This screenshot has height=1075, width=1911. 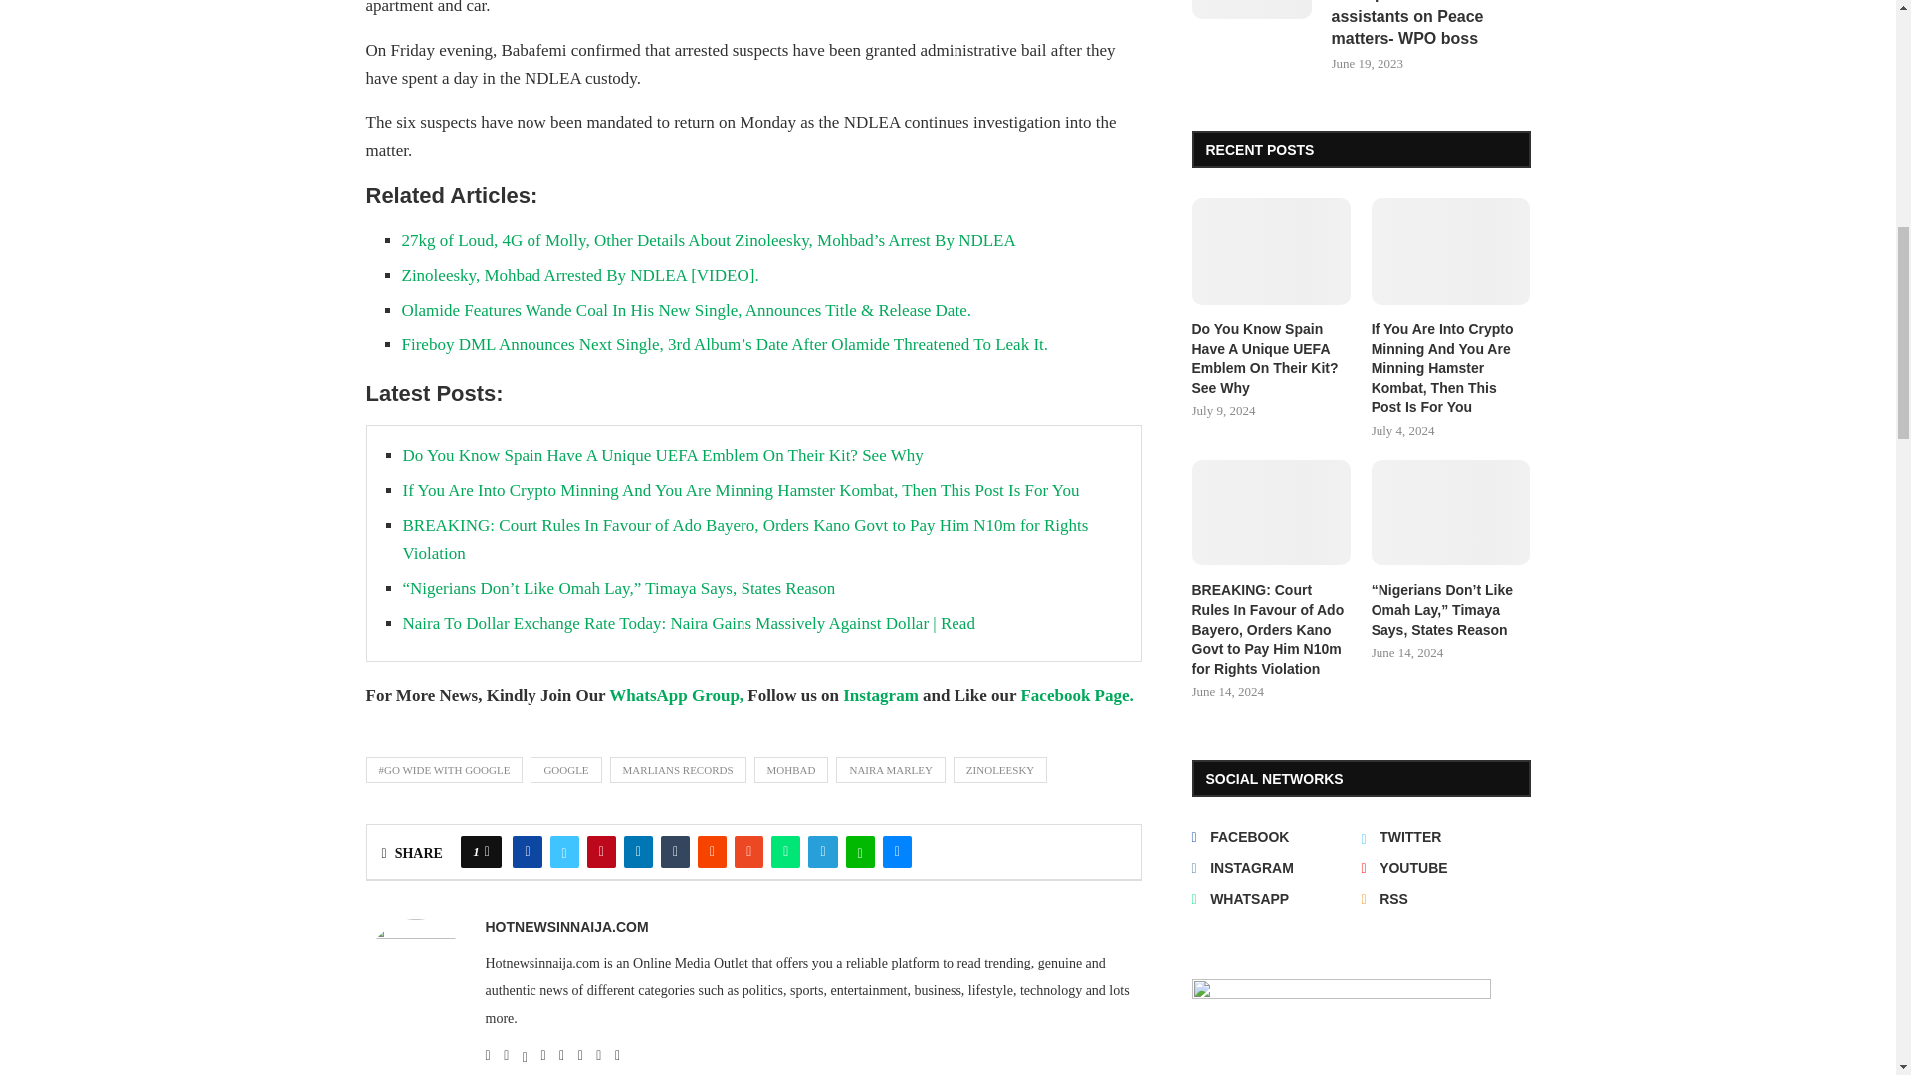 What do you see at coordinates (678, 695) in the screenshot?
I see `WhatsApp Group, ` at bounding box center [678, 695].